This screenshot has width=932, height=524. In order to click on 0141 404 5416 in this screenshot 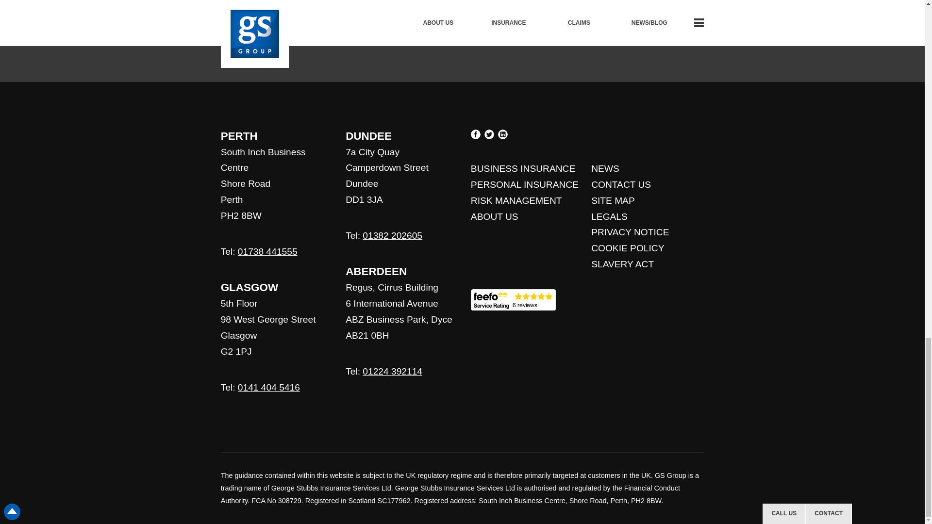, I will do `click(269, 387)`.